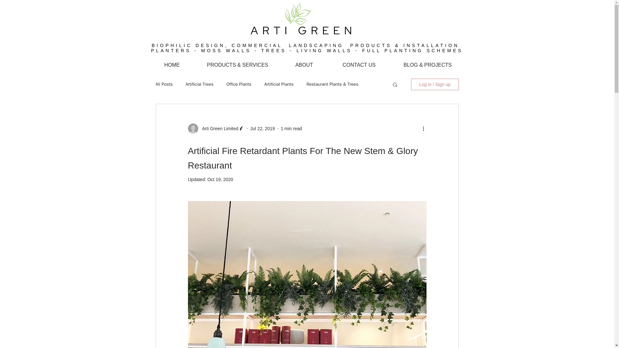  I want to click on CONTACT US, so click(359, 65).